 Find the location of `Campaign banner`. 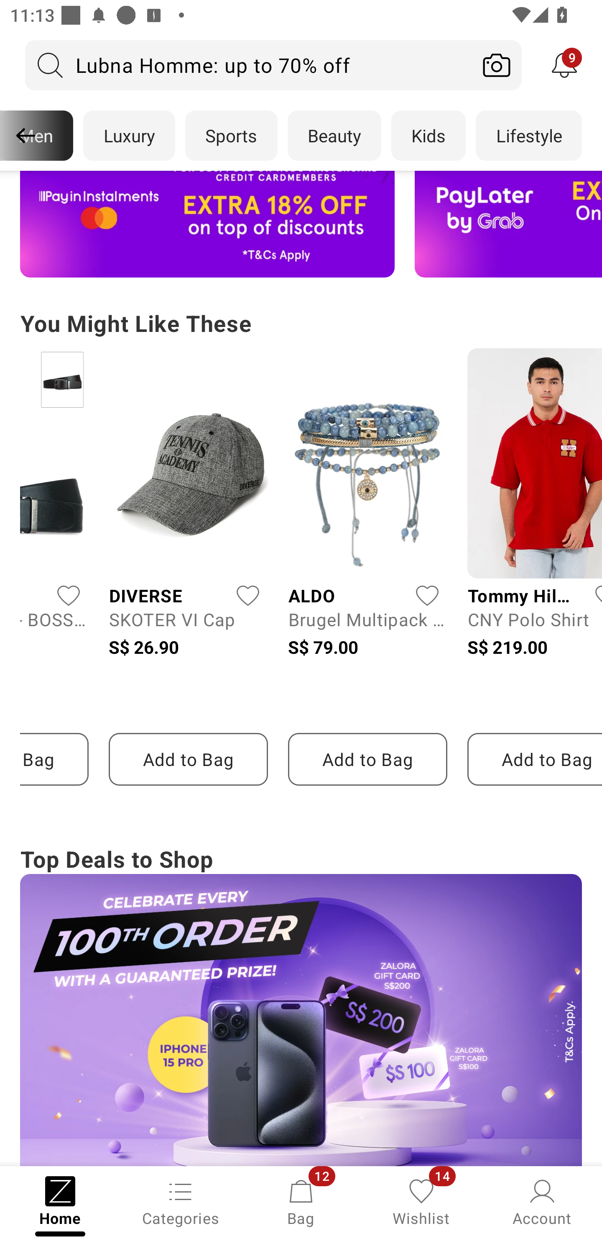

Campaign banner is located at coordinates (207, 224).